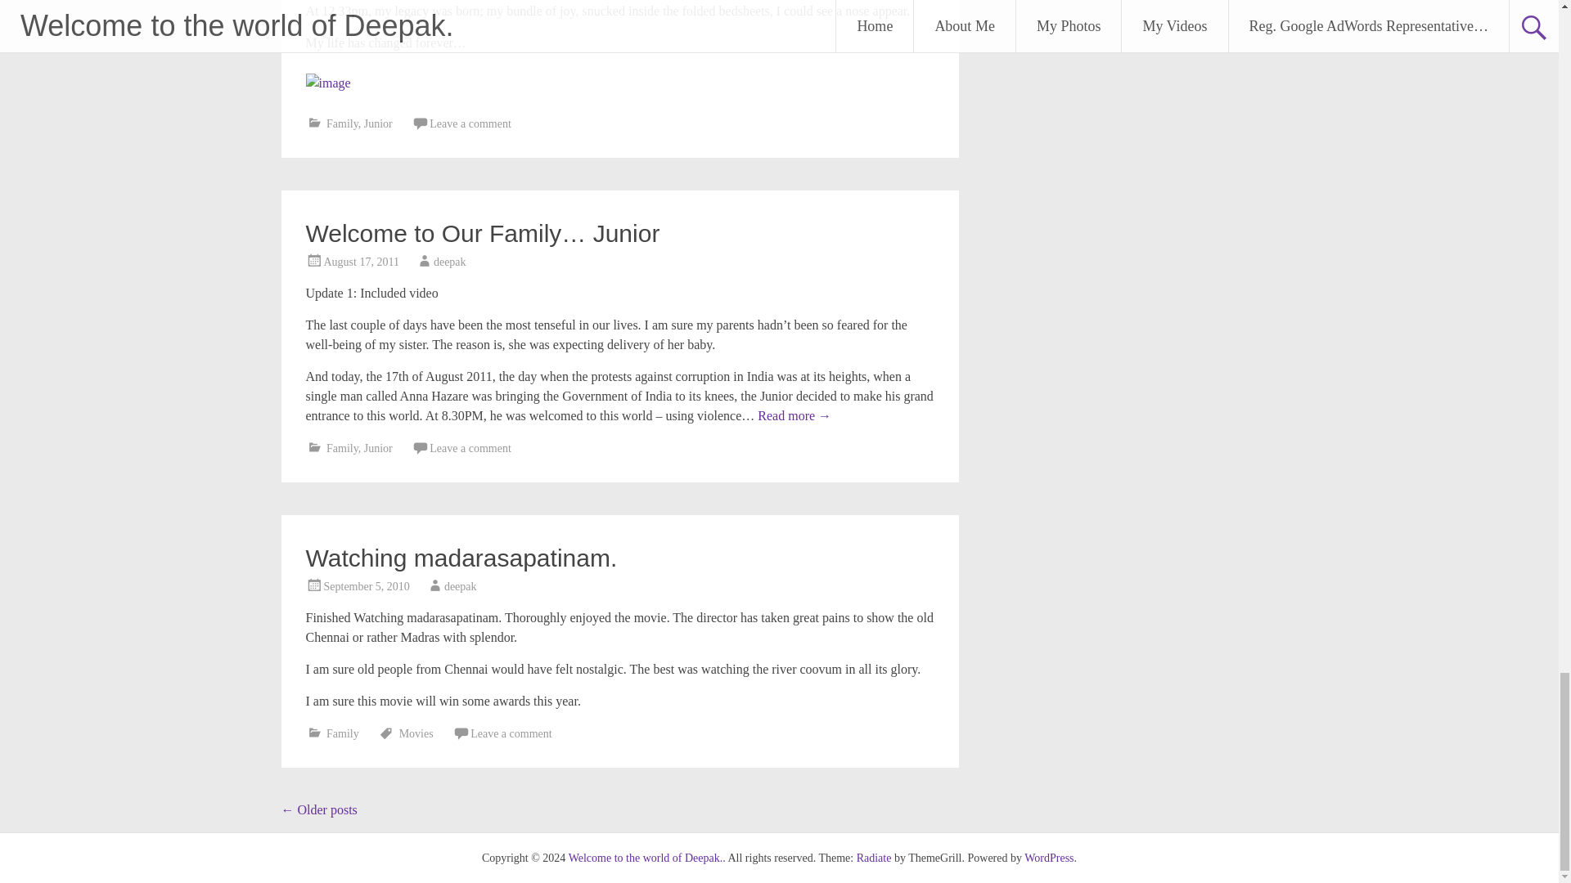 This screenshot has height=883, width=1571. I want to click on Junior, so click(378, 123).